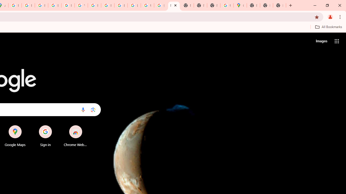 The width and height of the screenshot is (346, 194). What do you see at coordinates (240, 5) in the screenshot?
I see `Google Maps` at bounding box center [240, 5].